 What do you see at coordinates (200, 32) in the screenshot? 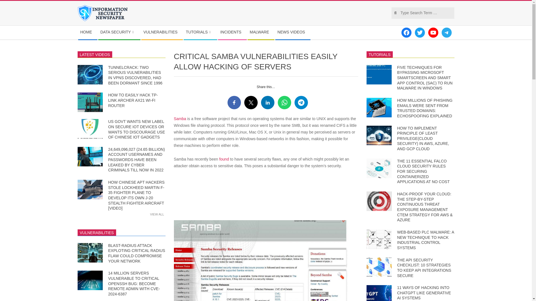
I see `TUTORIALS` at bounding box center [200, 32].